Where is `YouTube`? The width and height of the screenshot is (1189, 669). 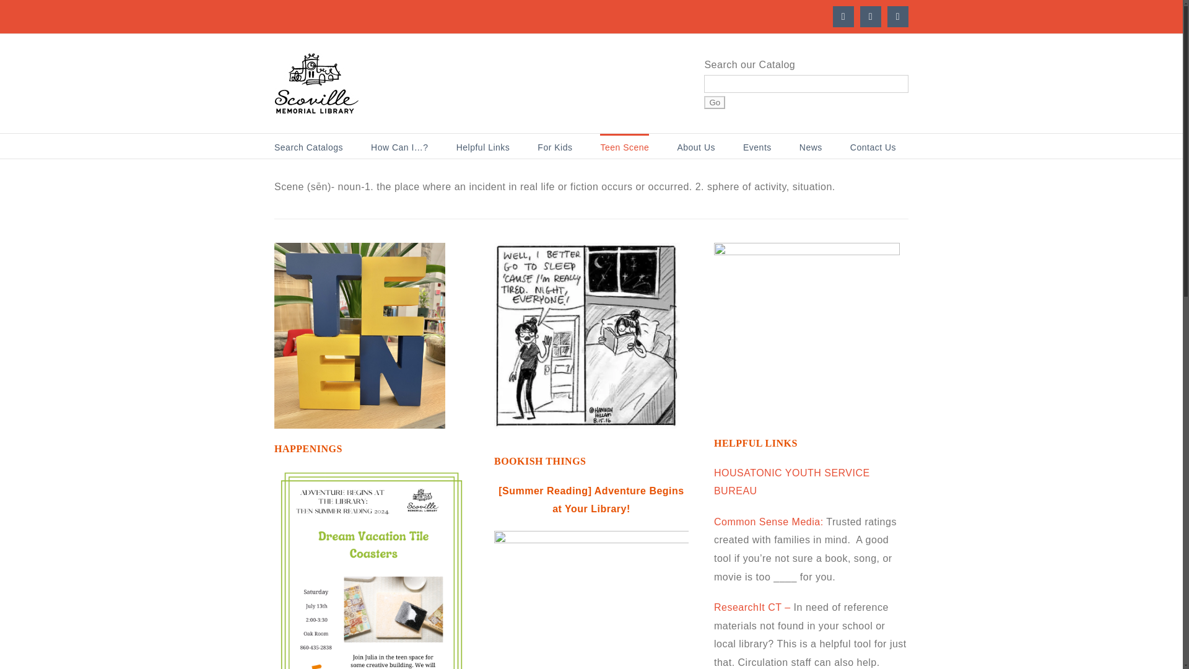
YouTube is located at coordinates (897, 16).